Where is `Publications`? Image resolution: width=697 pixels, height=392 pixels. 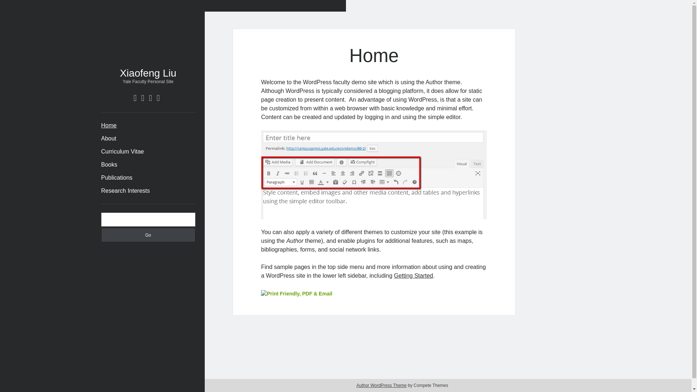 Publications is located at coordinates (117, 178).